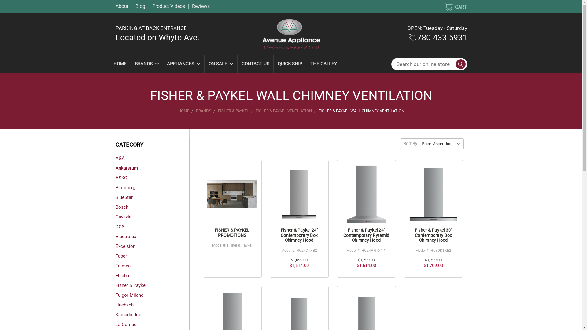 The height and width of the screenshot is (330, 587). What do you see at coordinates (153, 256) in the screenshot?
I see `Faber` at bounding box center [153, 256].